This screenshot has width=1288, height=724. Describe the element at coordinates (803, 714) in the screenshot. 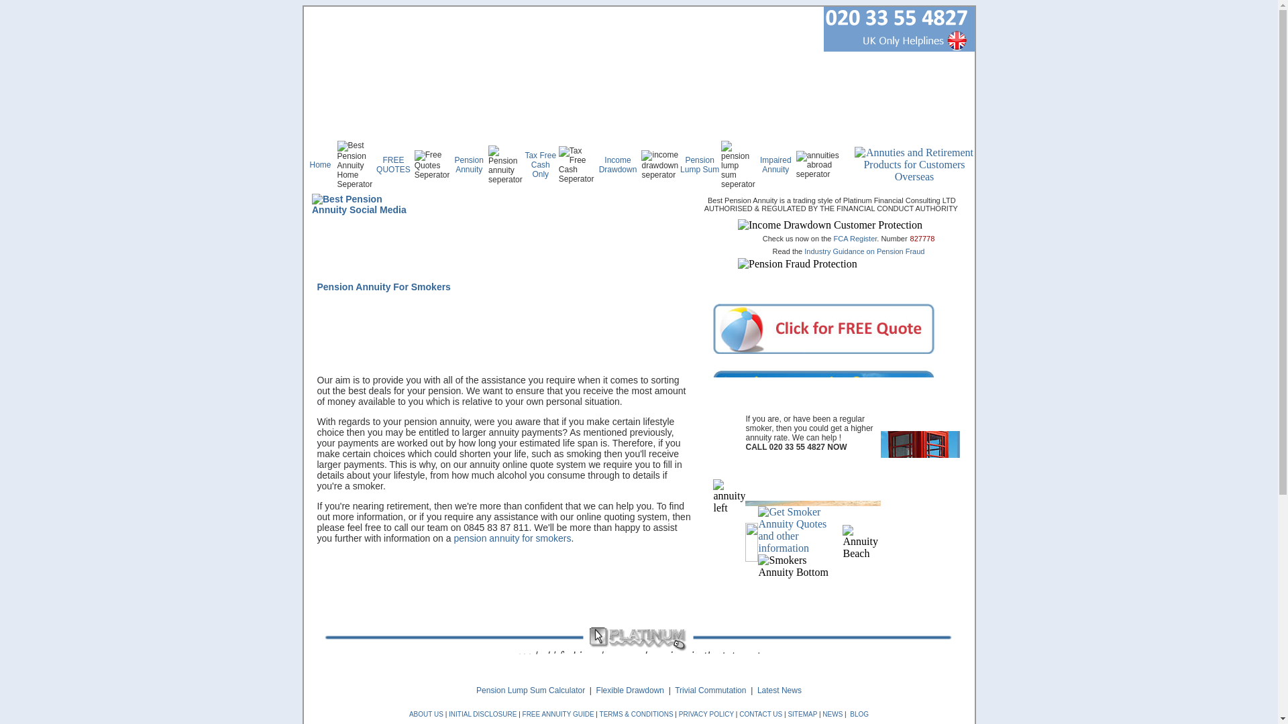

I see `SITEMAP` at that location.